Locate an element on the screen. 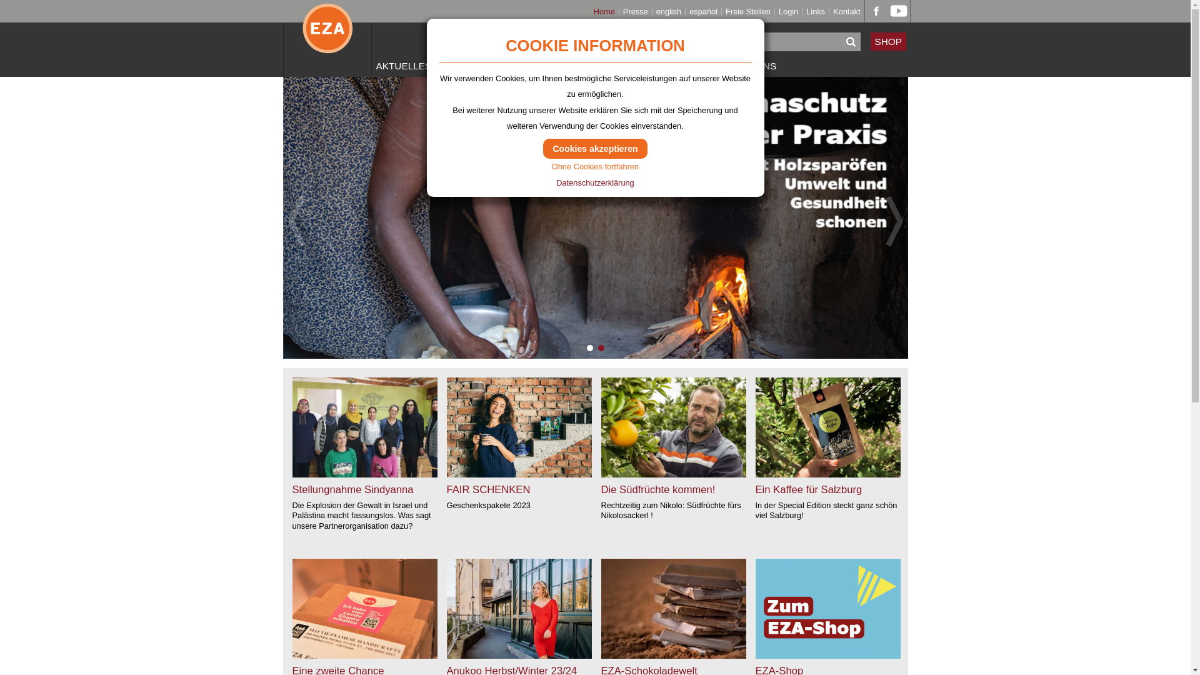  Login is located at coordinates (789, 12).